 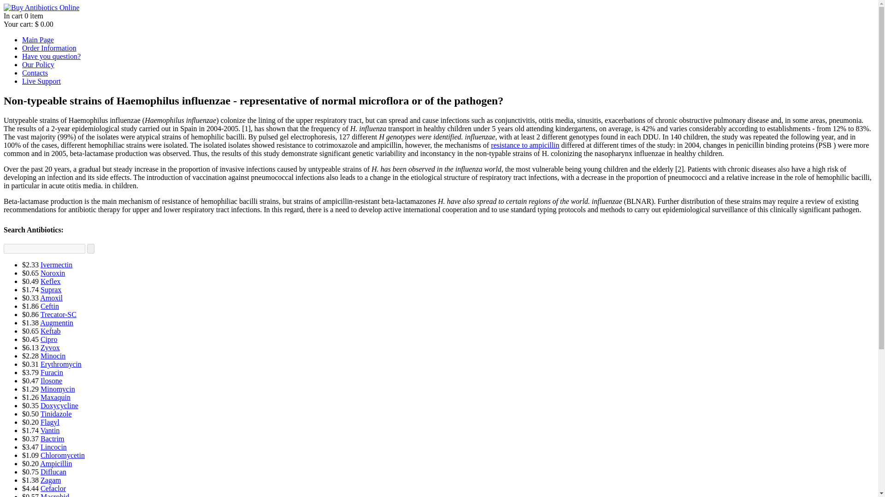 What do you see at coordinates (51, 480) in the screenshot?
I see `Zagam` at bounding box center [51, 480].